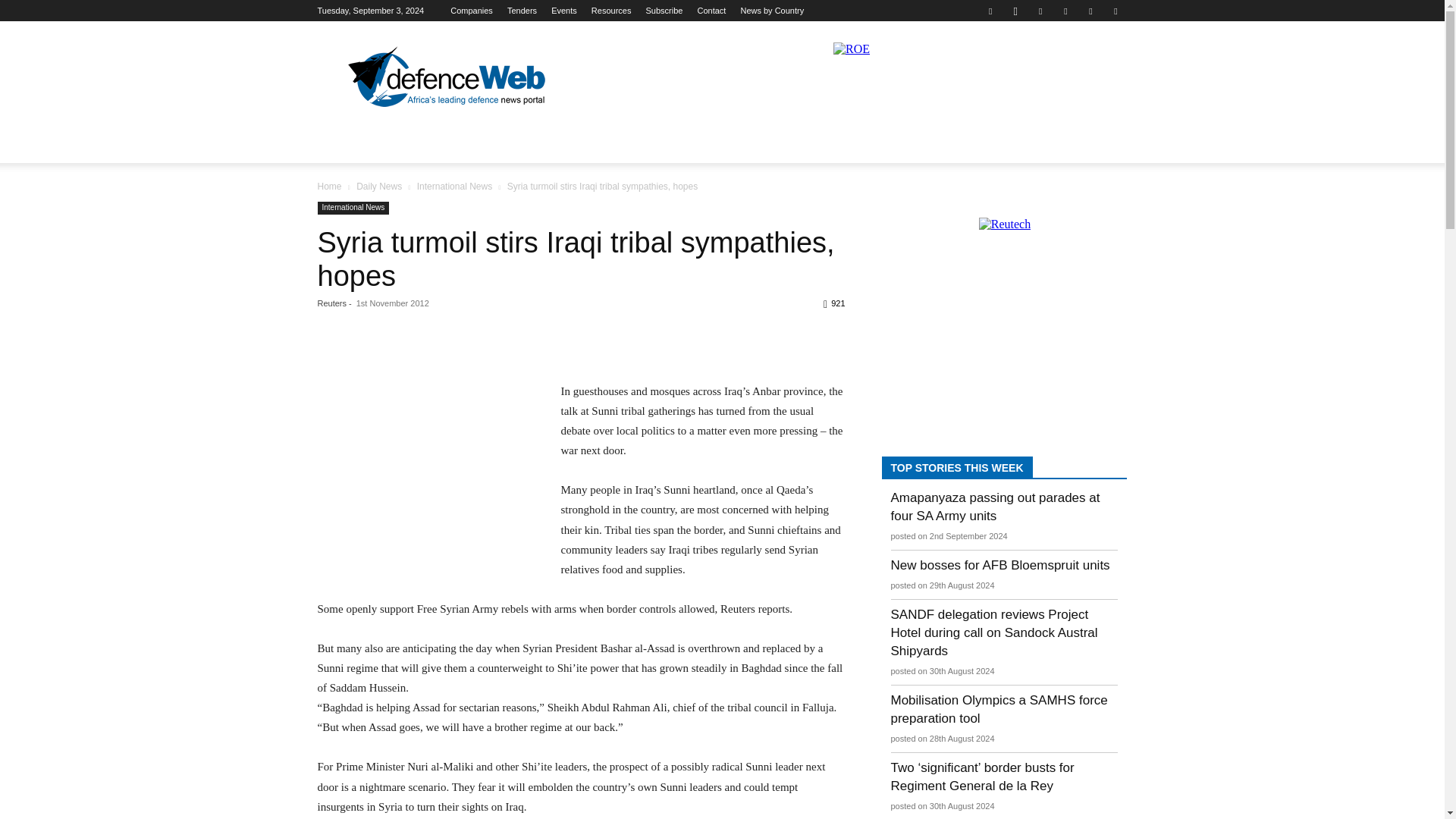 Image resolution: width=1456 pixels, height=819 pixels. Describe the element at coordinates (1065, 11) in the screenshot. I see `Mail` at that location.